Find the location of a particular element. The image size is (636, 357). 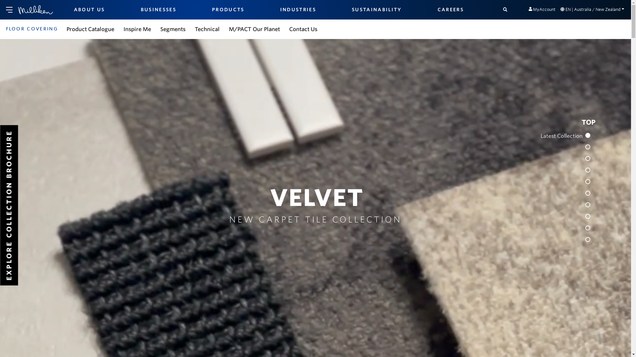

FLOOR COVERING is located at coordinates (32, 28).